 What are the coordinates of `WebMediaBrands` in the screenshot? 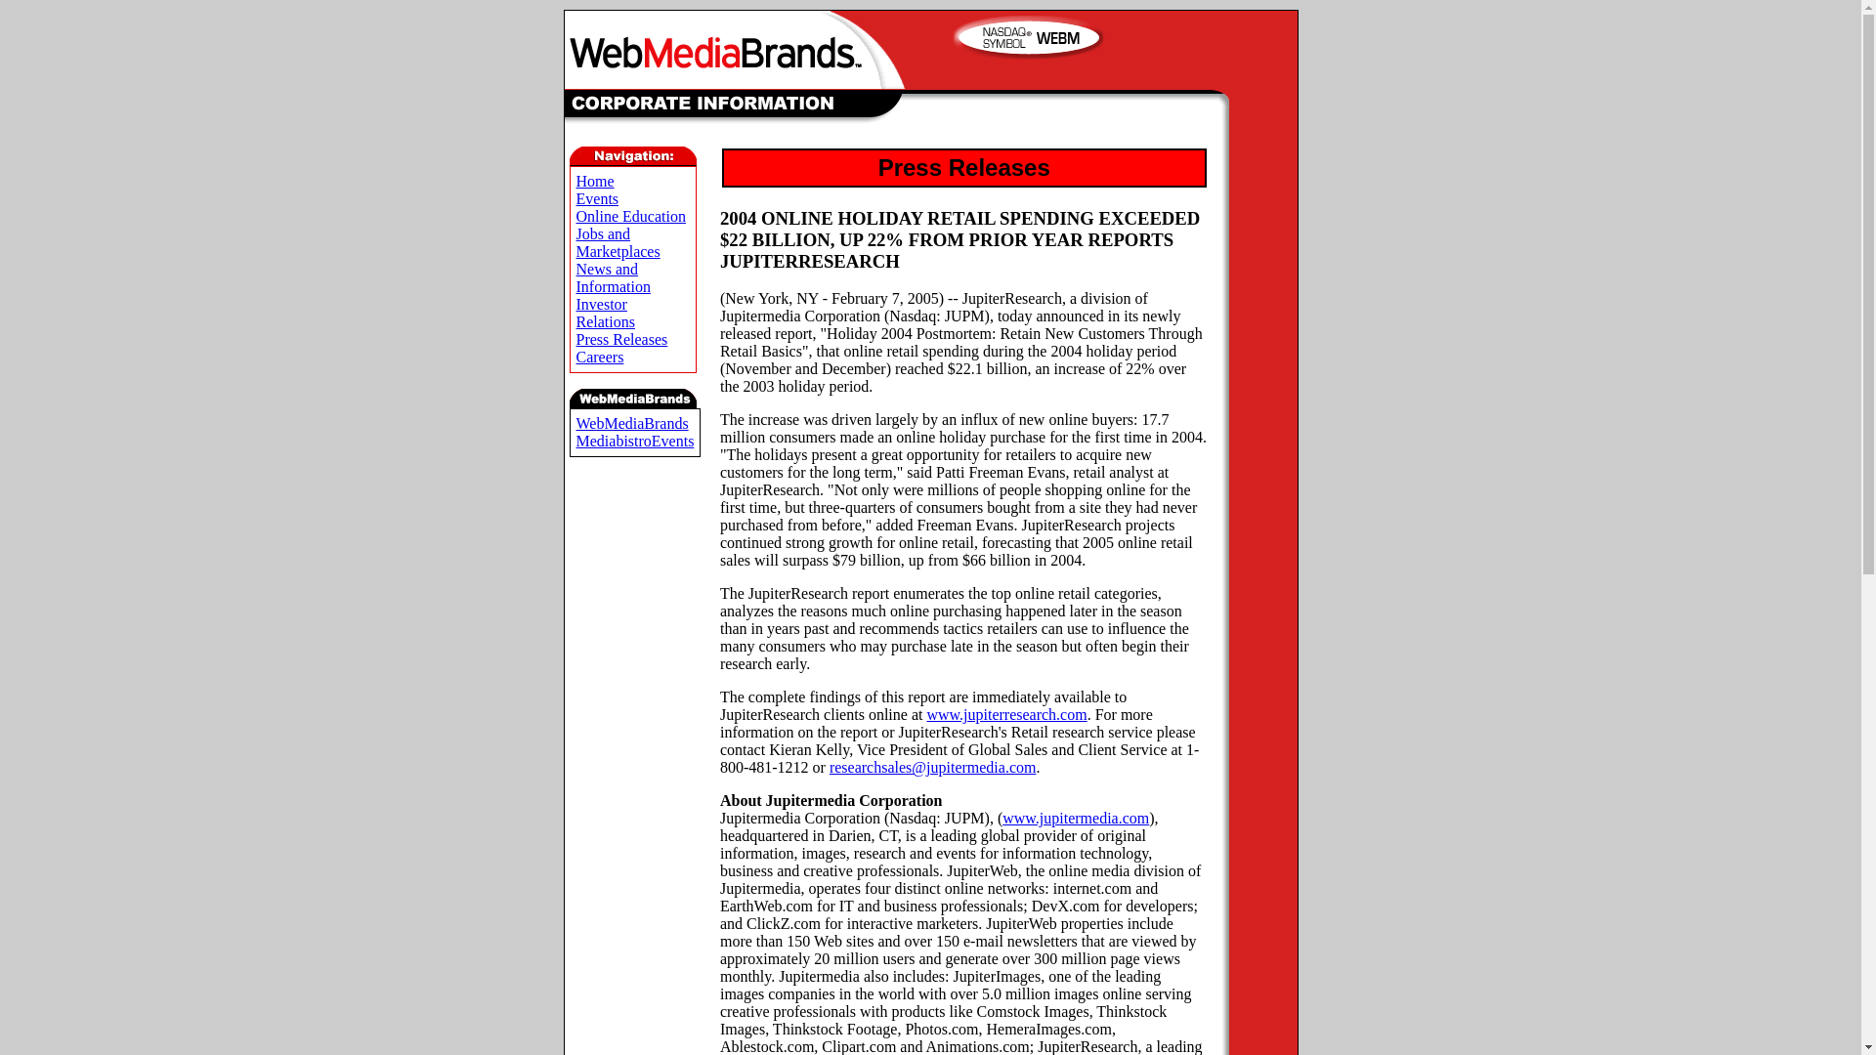 It's located at (631, 423).